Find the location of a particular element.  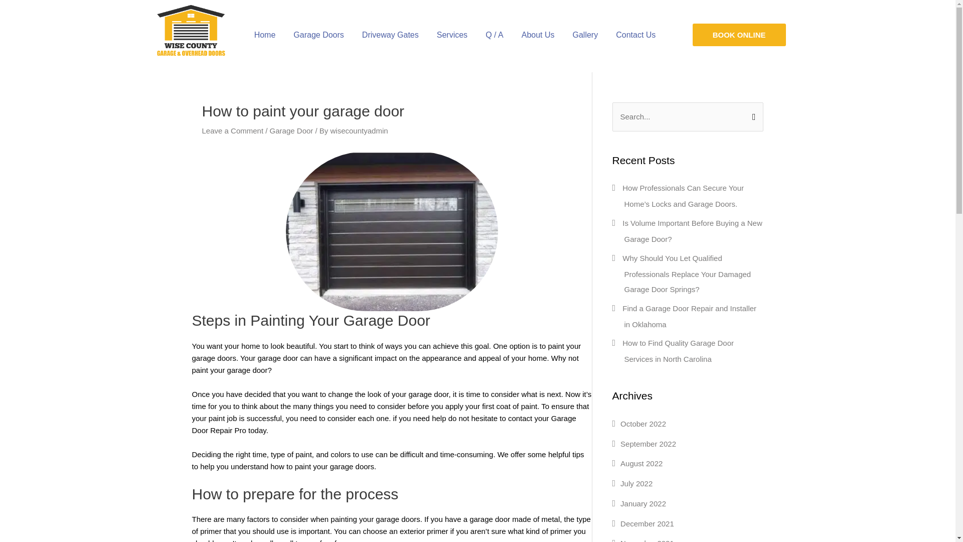

About Us is located at coordinates (538, 35).